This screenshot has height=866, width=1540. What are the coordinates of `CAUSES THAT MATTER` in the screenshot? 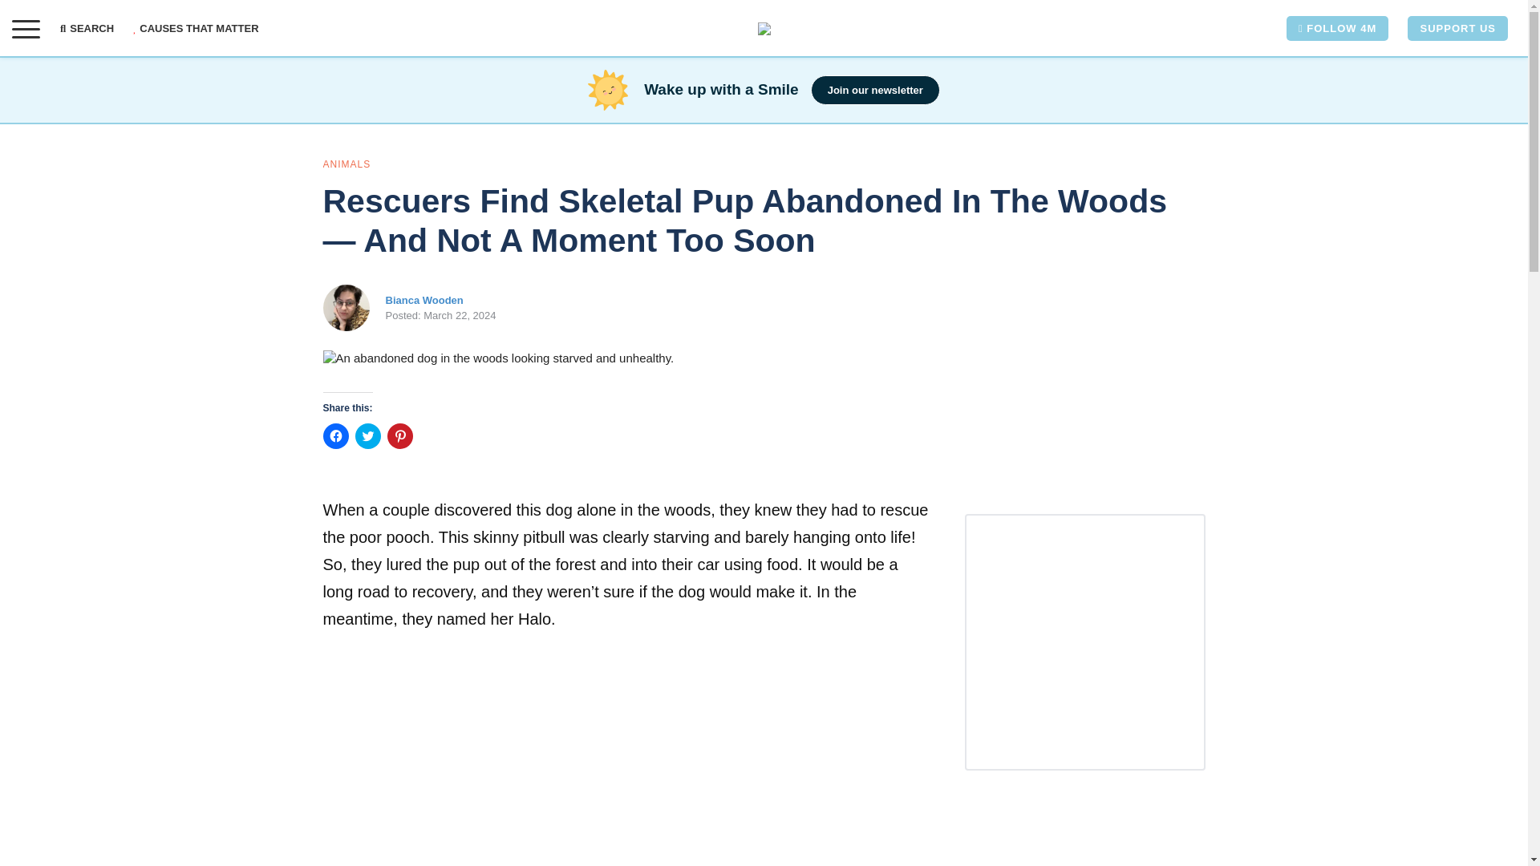 It's located at (196, 29).